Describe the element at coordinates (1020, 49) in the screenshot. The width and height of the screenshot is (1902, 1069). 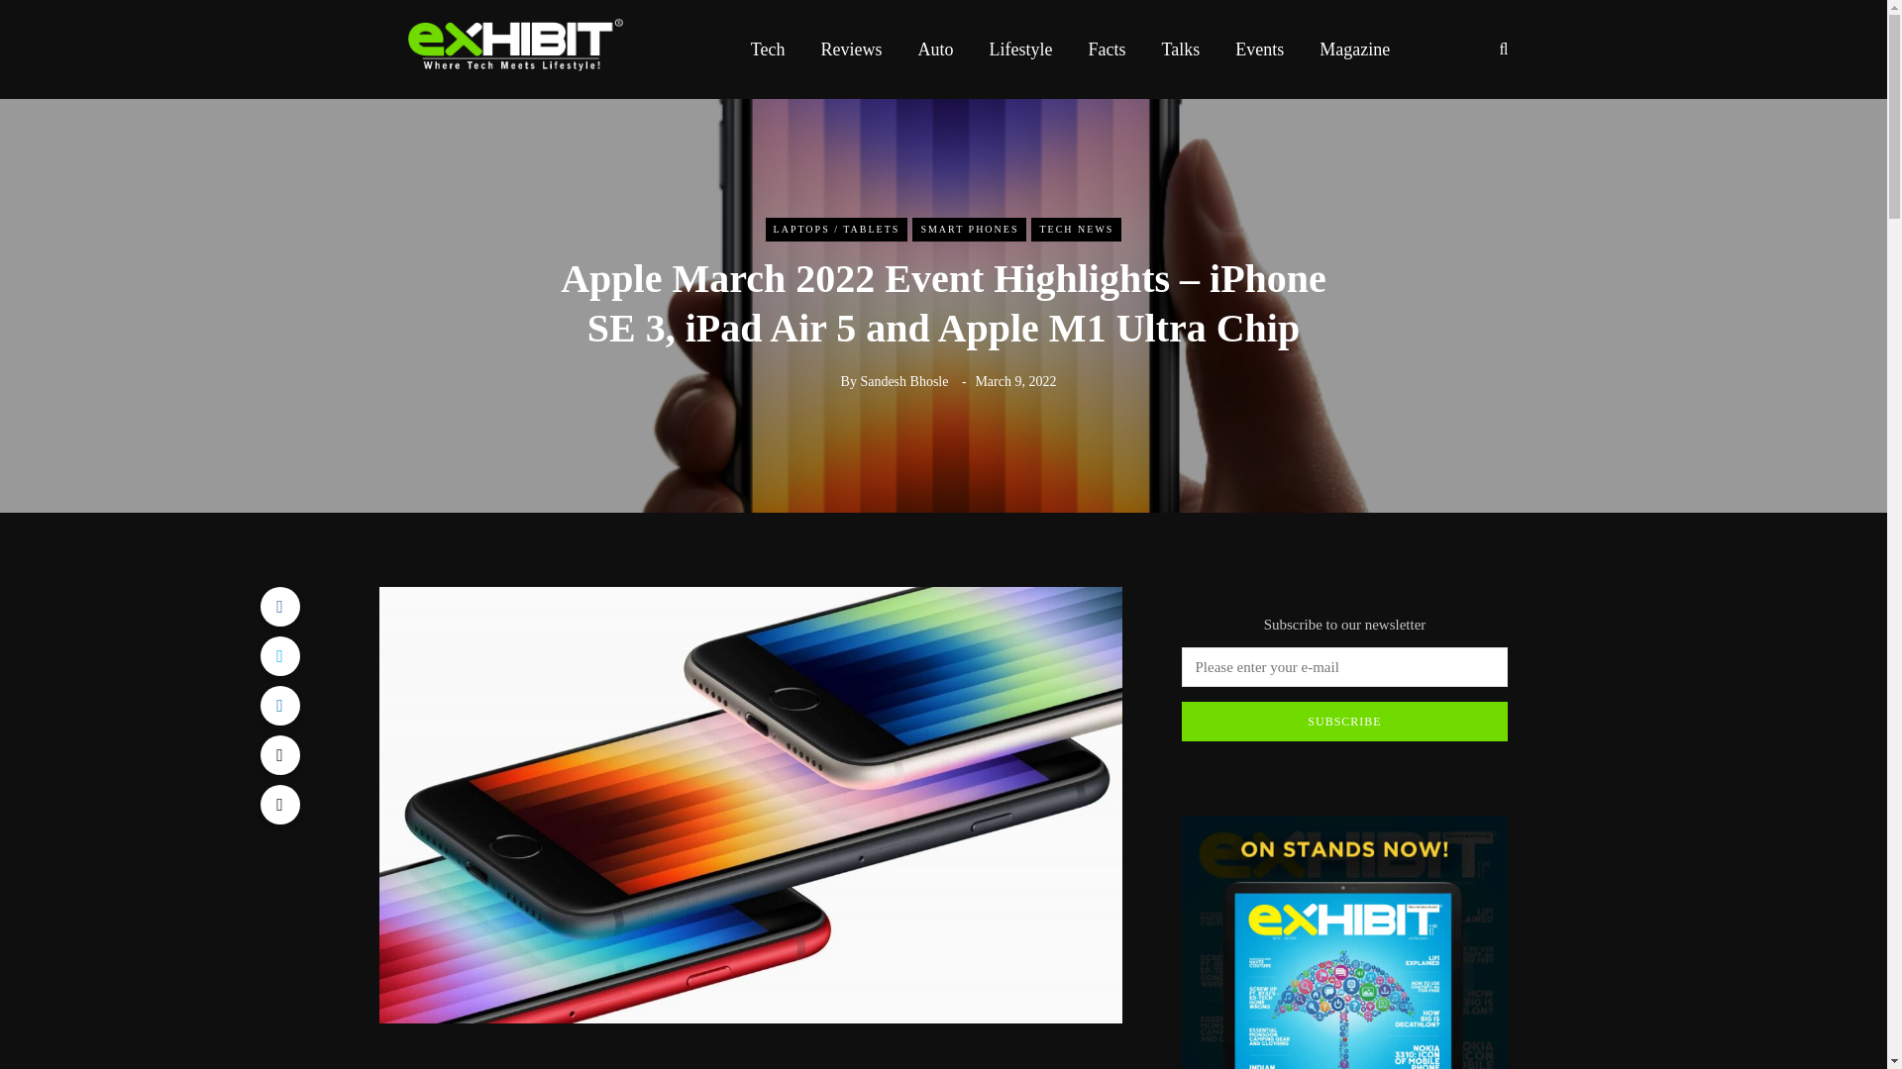
I see `Lifestyle` at that location.